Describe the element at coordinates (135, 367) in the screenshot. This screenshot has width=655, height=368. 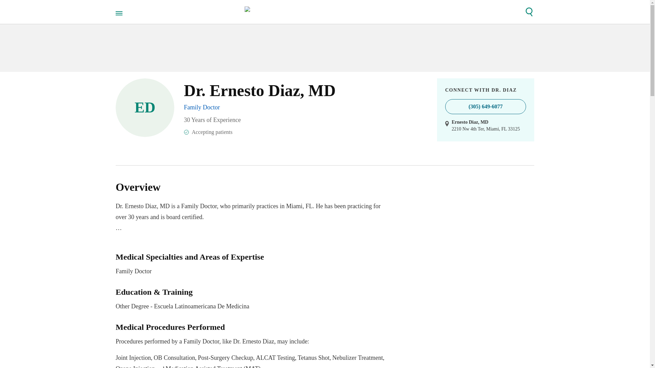
I see `ALCAT Testing` at that location.